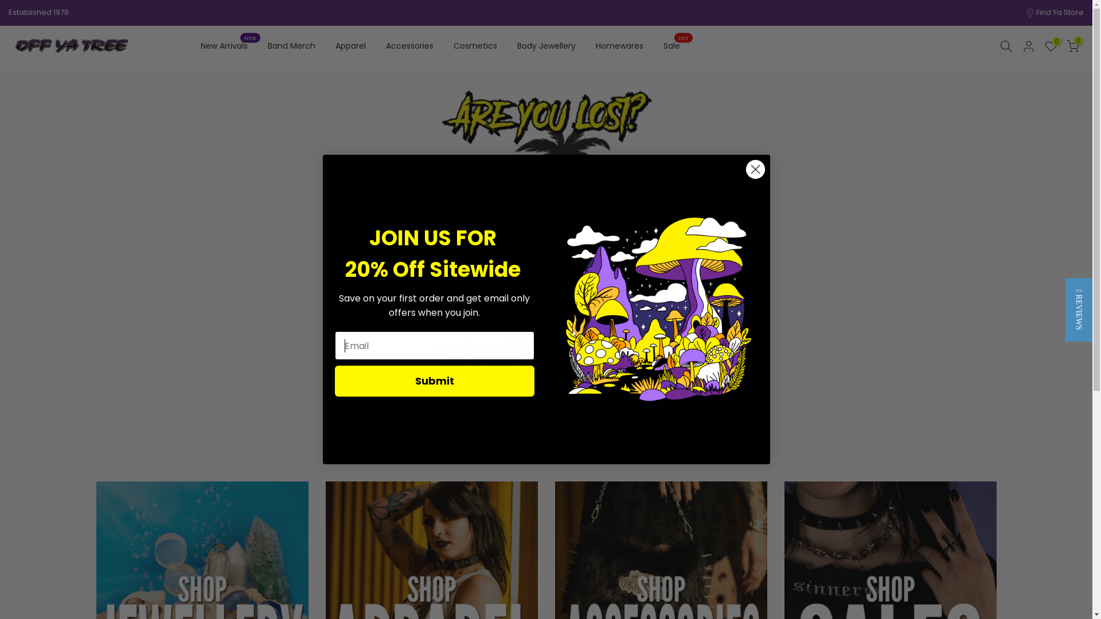 This screenshot has height=619, width=1101. What do you see at coordinates (475, 46) in the screenshot?
I see `Cosmetics` at bounding box center [475, 46].